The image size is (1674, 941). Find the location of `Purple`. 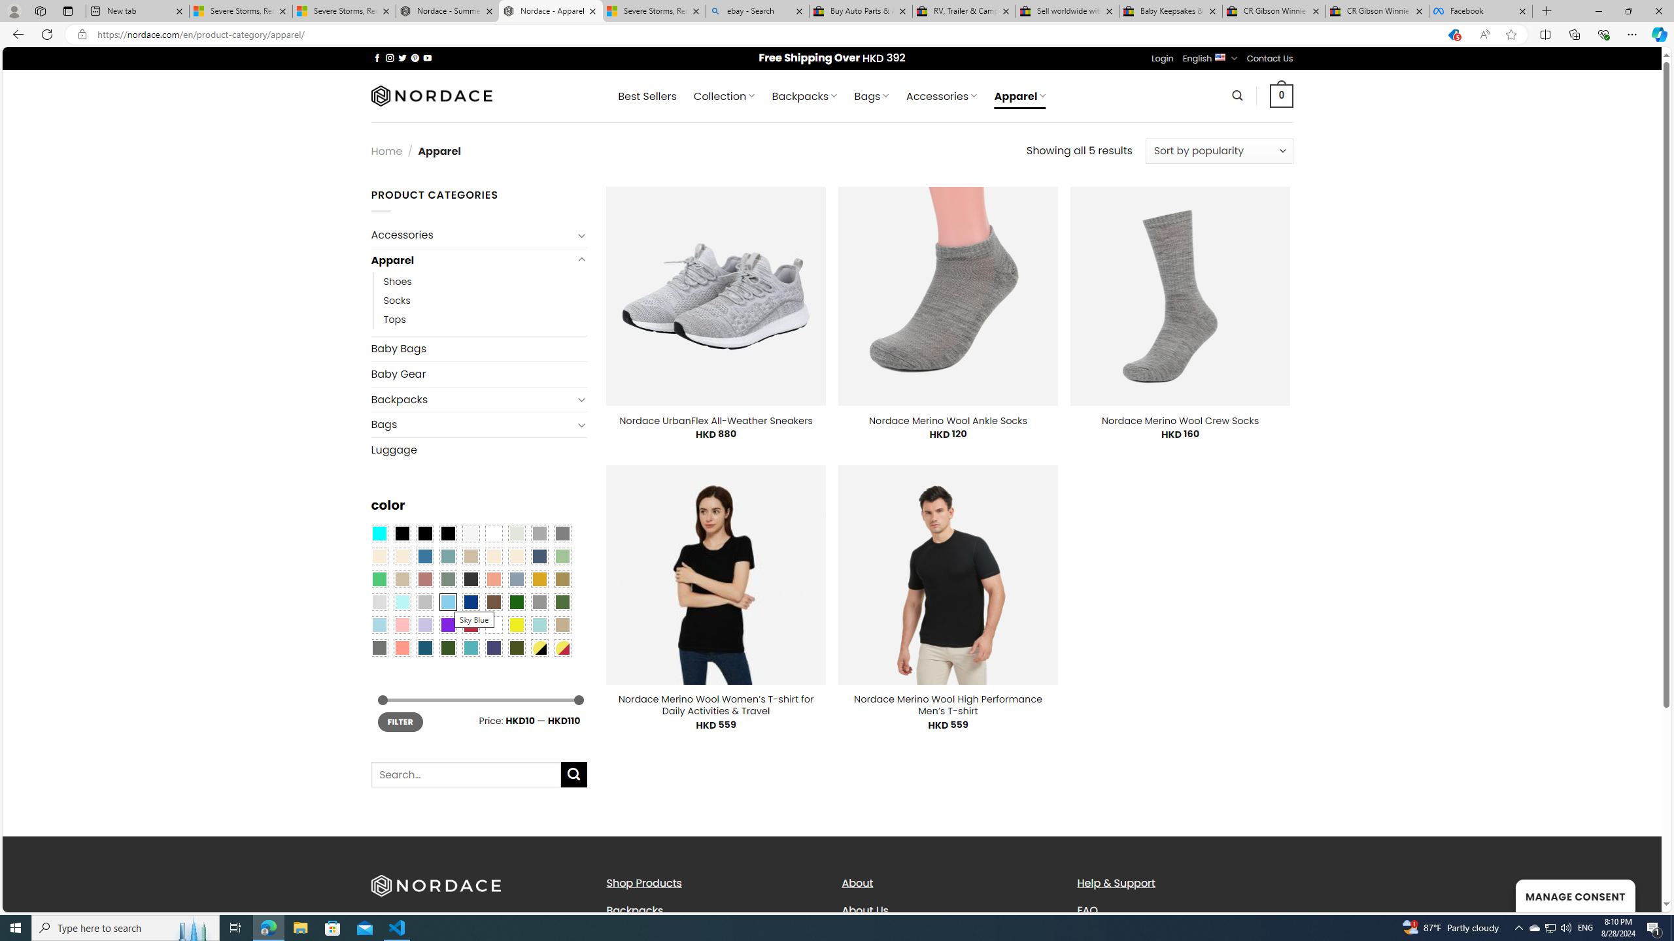

Purple is located at coordinates (447, 625).